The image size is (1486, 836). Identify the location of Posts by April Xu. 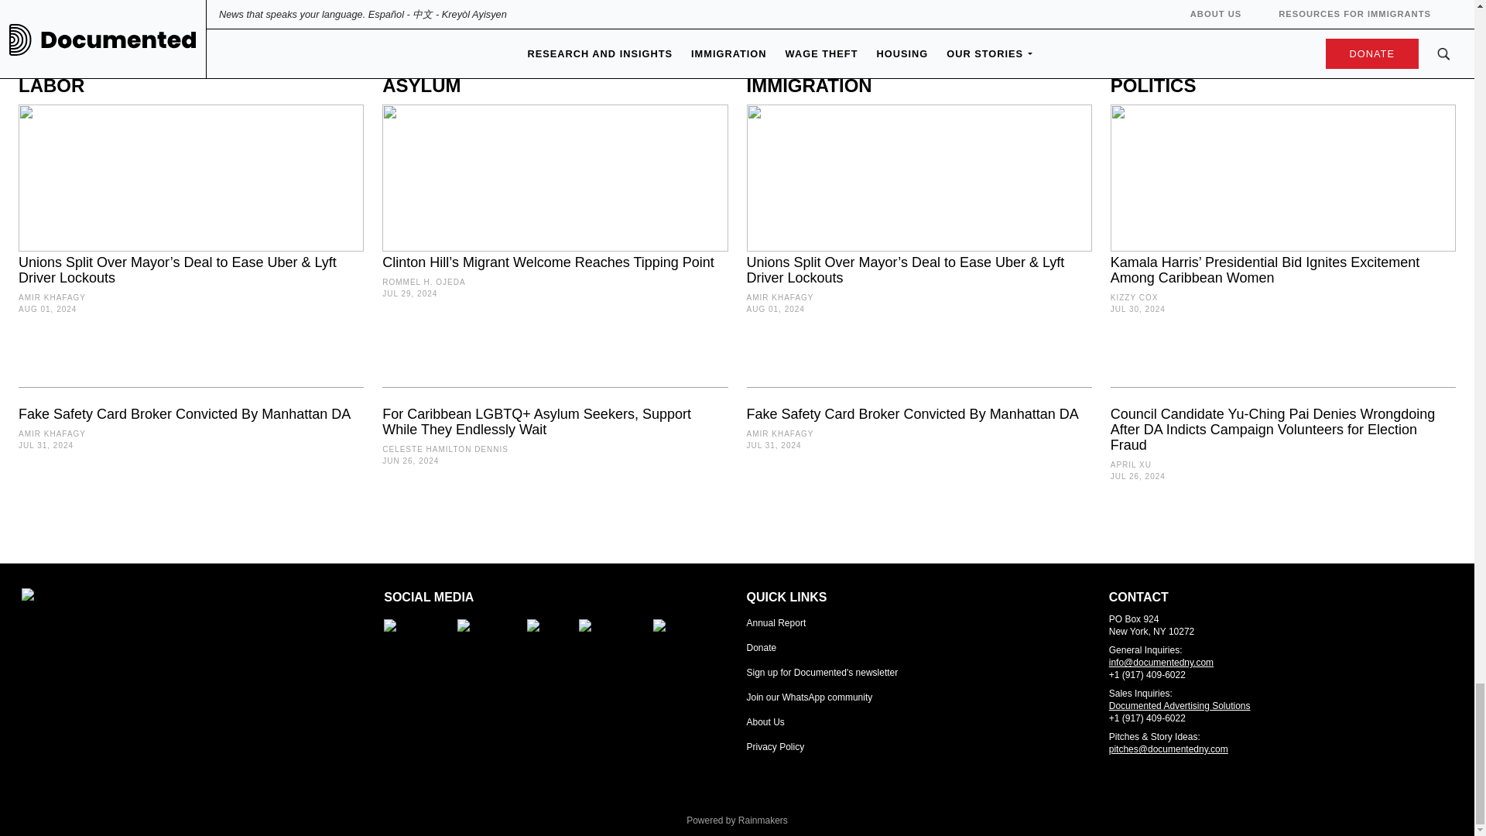
(1131, 464).